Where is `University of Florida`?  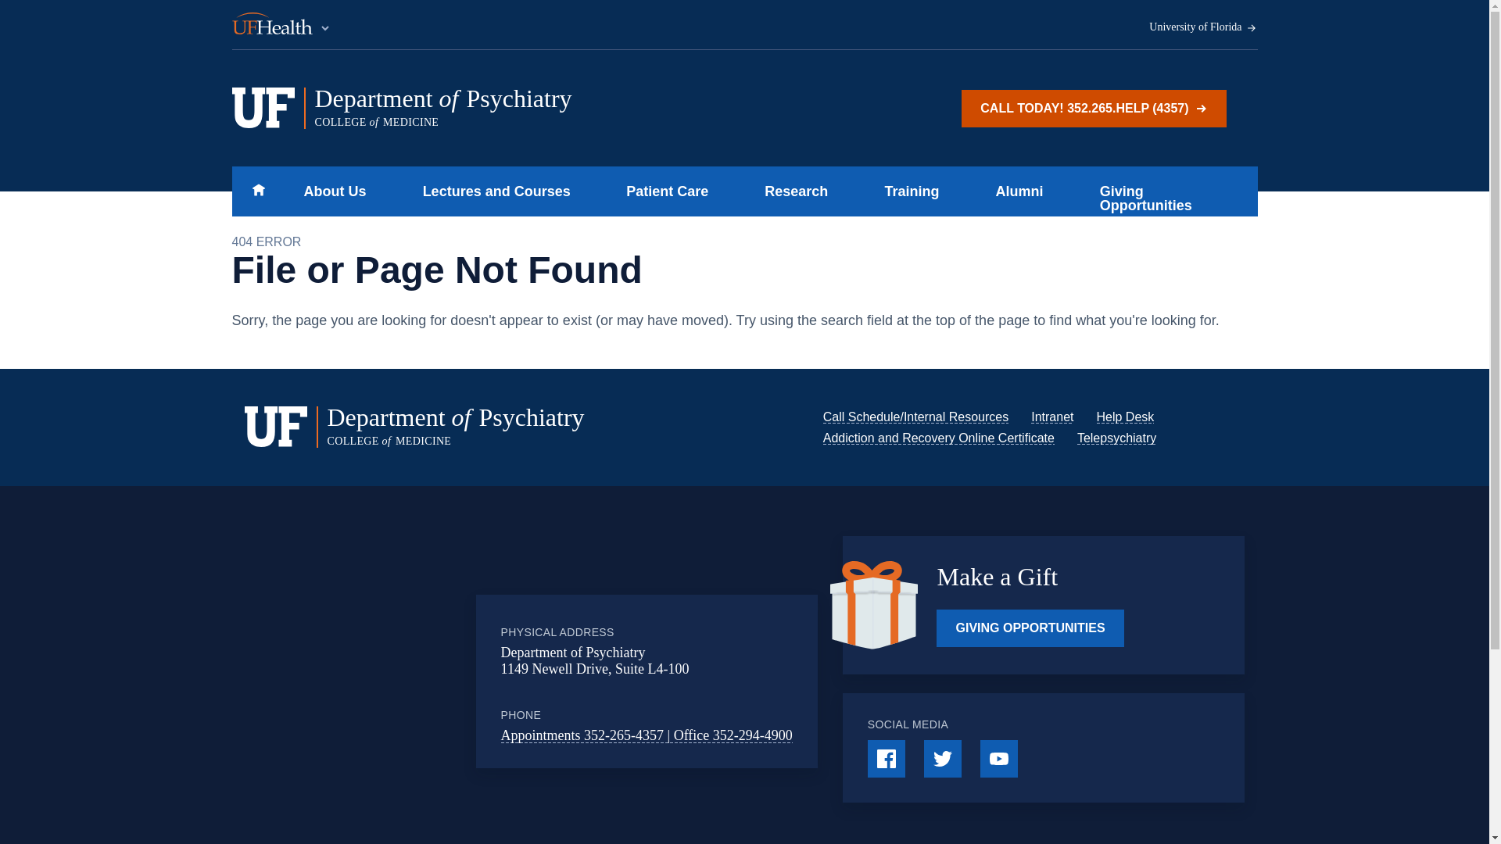
University of Florida is located at coordinates (531, 108).